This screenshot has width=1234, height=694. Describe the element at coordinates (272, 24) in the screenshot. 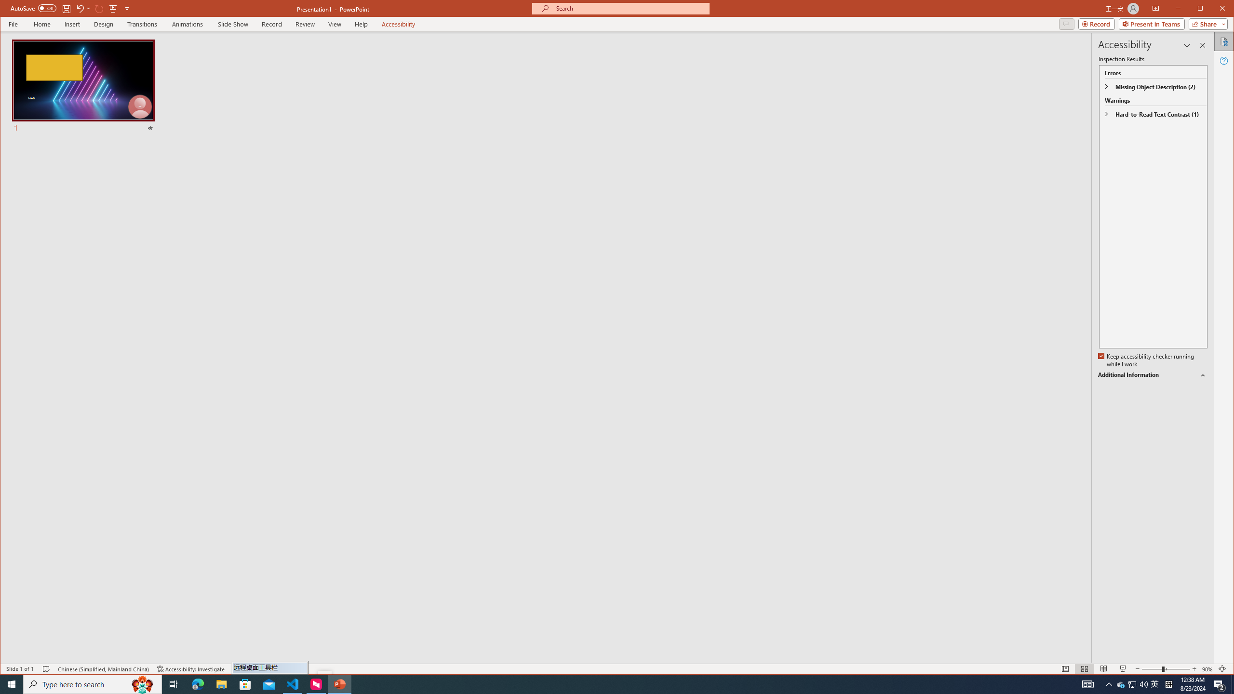

I see `Start` at that location.